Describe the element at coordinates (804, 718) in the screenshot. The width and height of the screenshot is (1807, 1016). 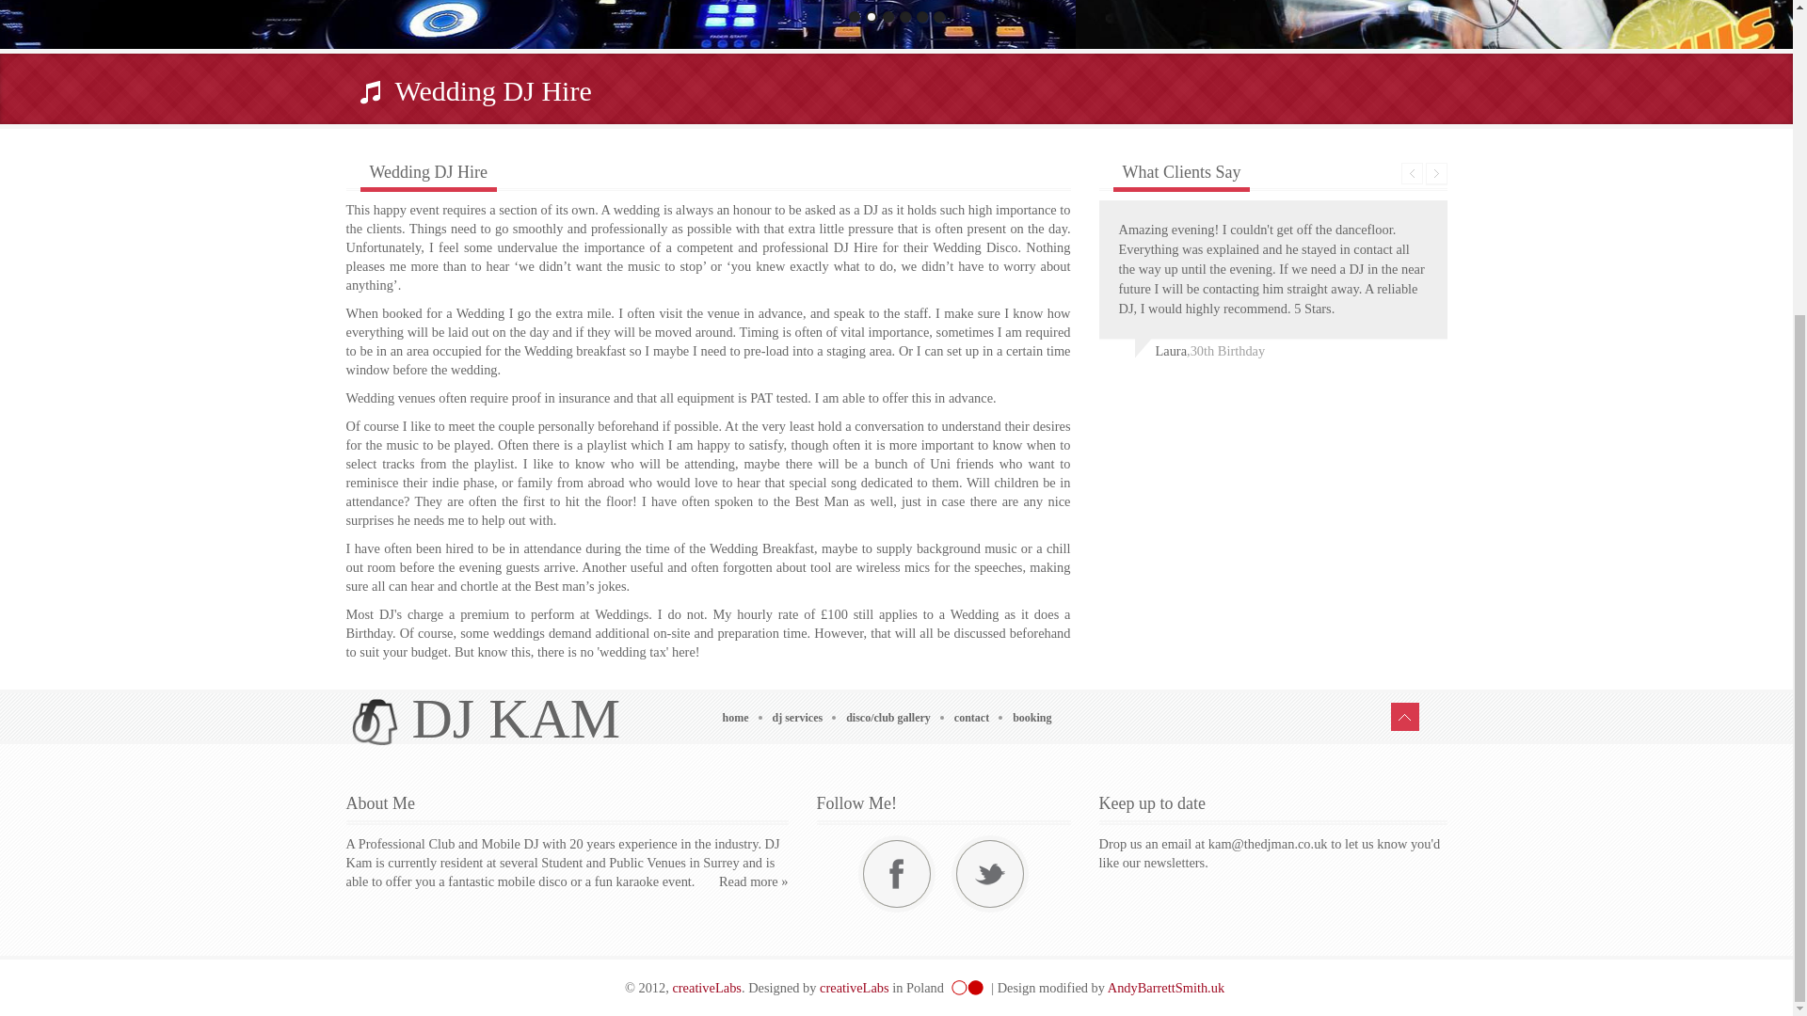
I see `dj services` at that location.